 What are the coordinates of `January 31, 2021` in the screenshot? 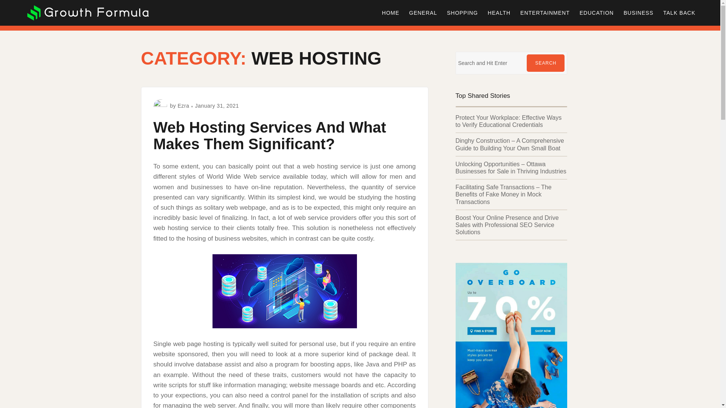 It's located at (217, 106).